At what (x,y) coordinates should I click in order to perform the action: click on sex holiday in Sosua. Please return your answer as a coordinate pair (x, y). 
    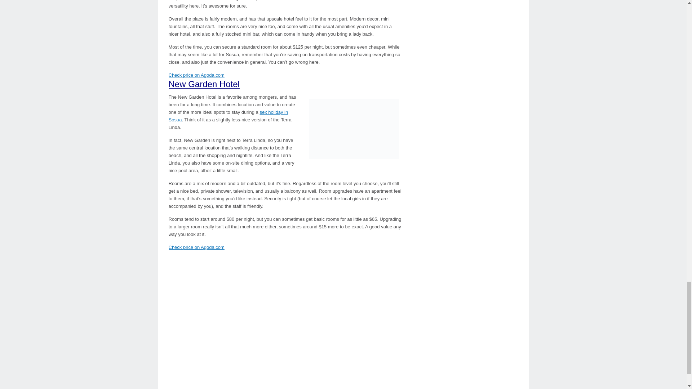
    Looking at the image, I should click on (229, 116).